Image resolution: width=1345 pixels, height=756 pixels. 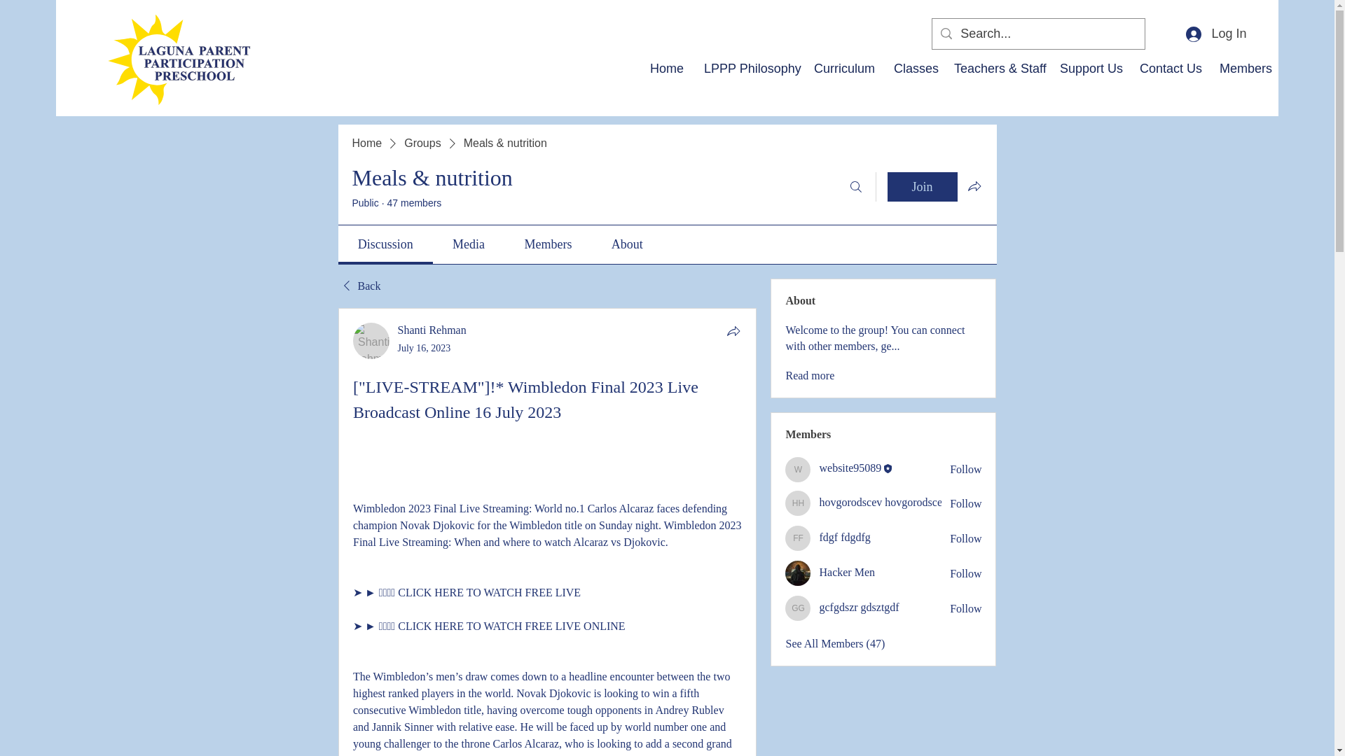 I want to click on Classes, so click(x=913, y=69).